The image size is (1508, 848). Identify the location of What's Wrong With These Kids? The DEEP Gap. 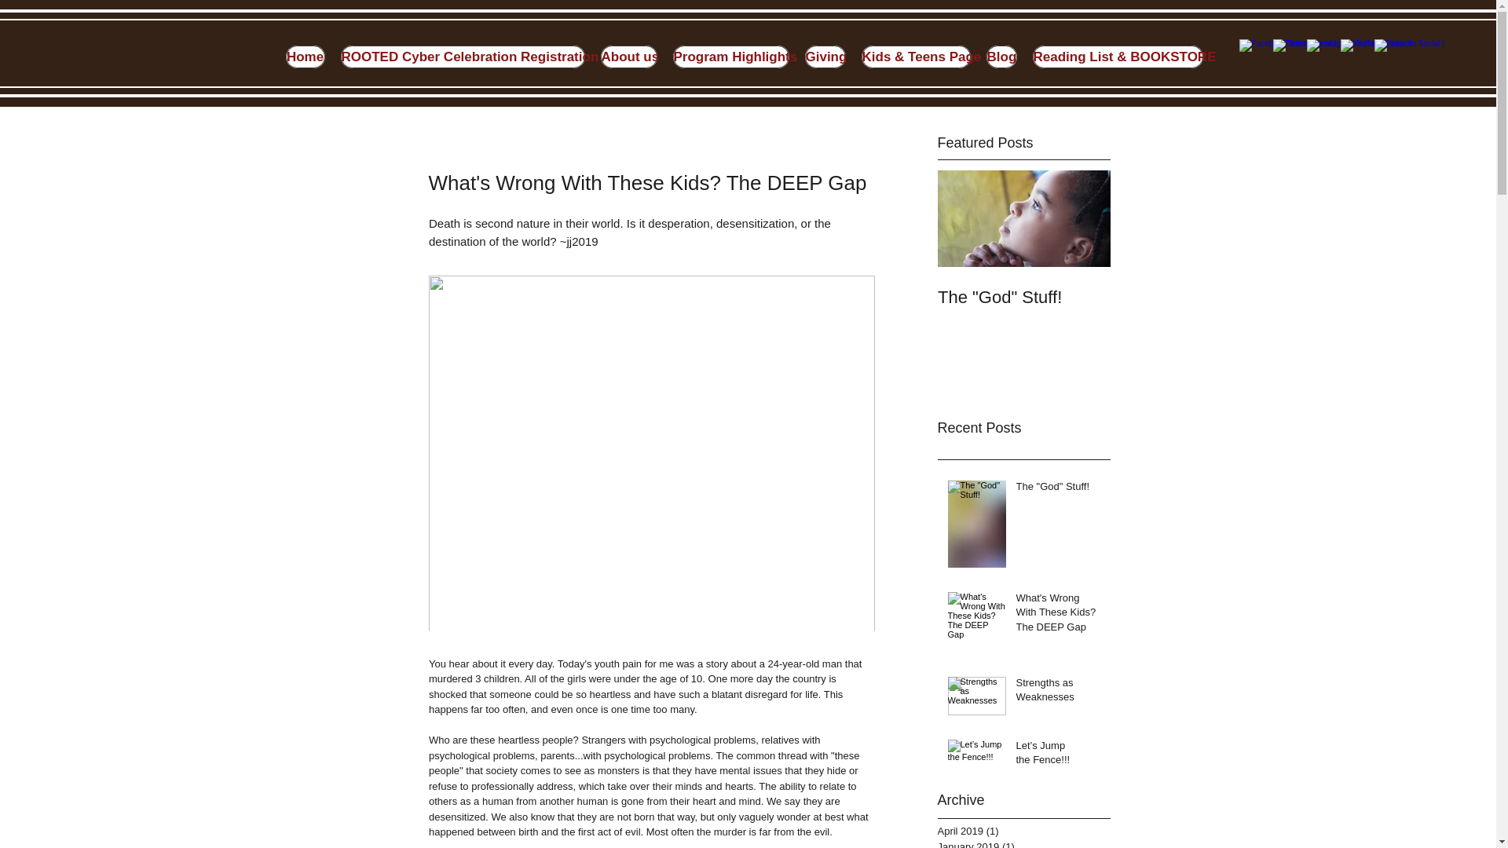
(1059, 616).